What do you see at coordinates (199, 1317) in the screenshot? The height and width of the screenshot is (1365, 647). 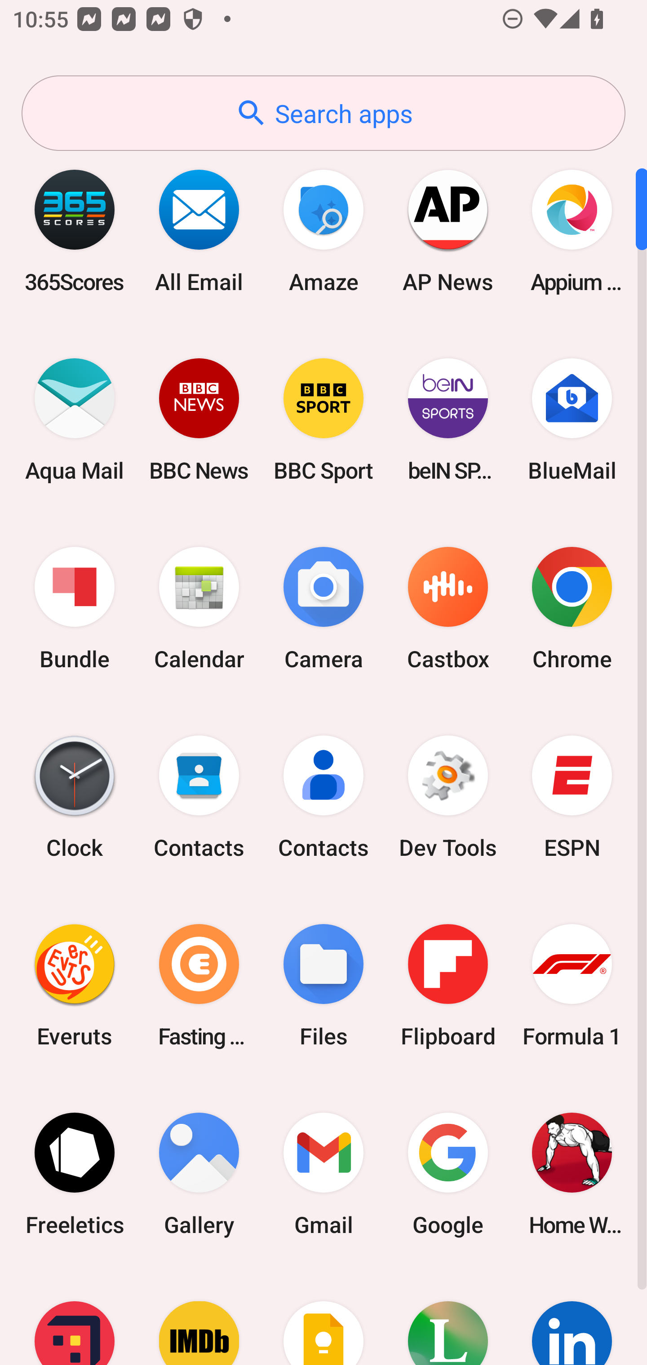 I see `IMDb` at bounding box center [199, 1317].